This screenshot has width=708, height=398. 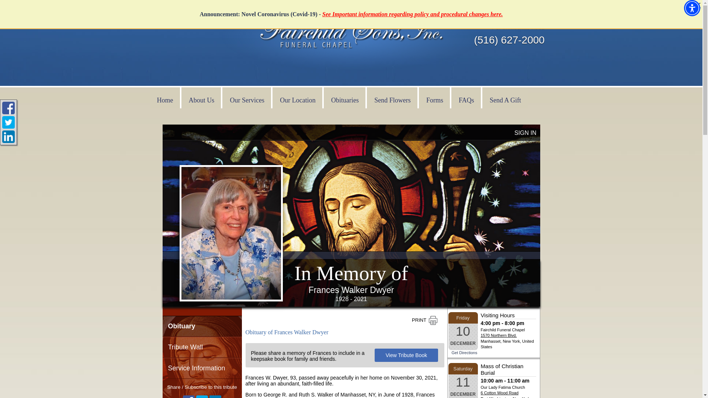 What do you see at coordinates (247, 97) in the screenshot?
I see `Our Services` at bounding box center [247, 97].